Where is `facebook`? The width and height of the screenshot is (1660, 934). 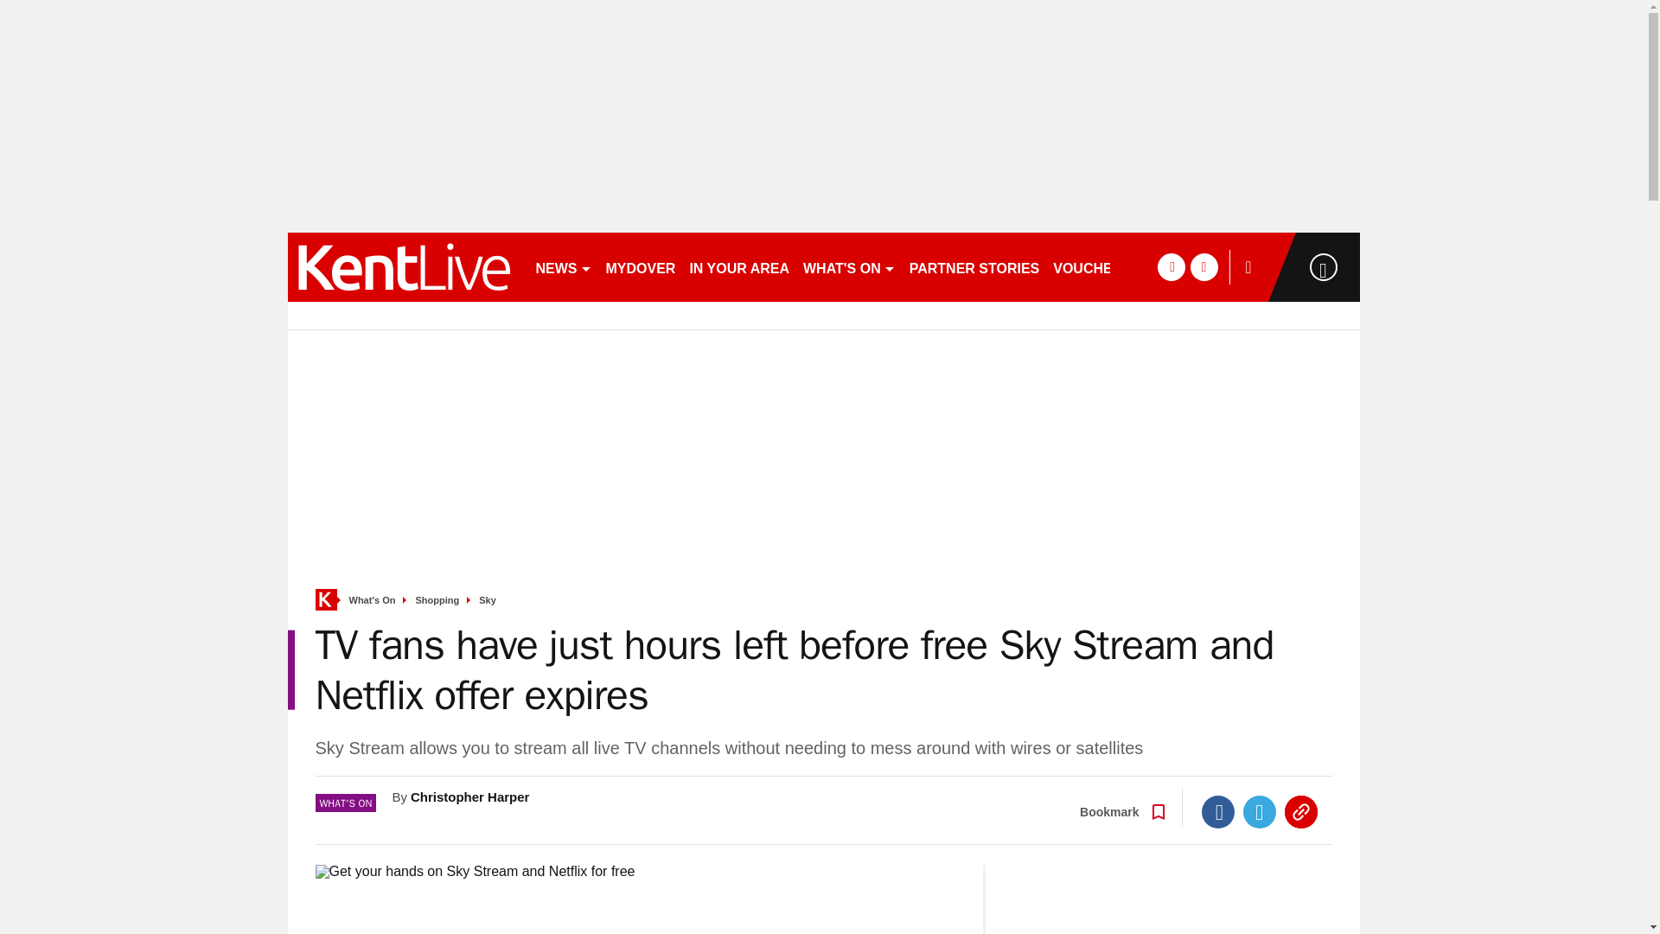
facebook is located at coordinates (1171, 266).